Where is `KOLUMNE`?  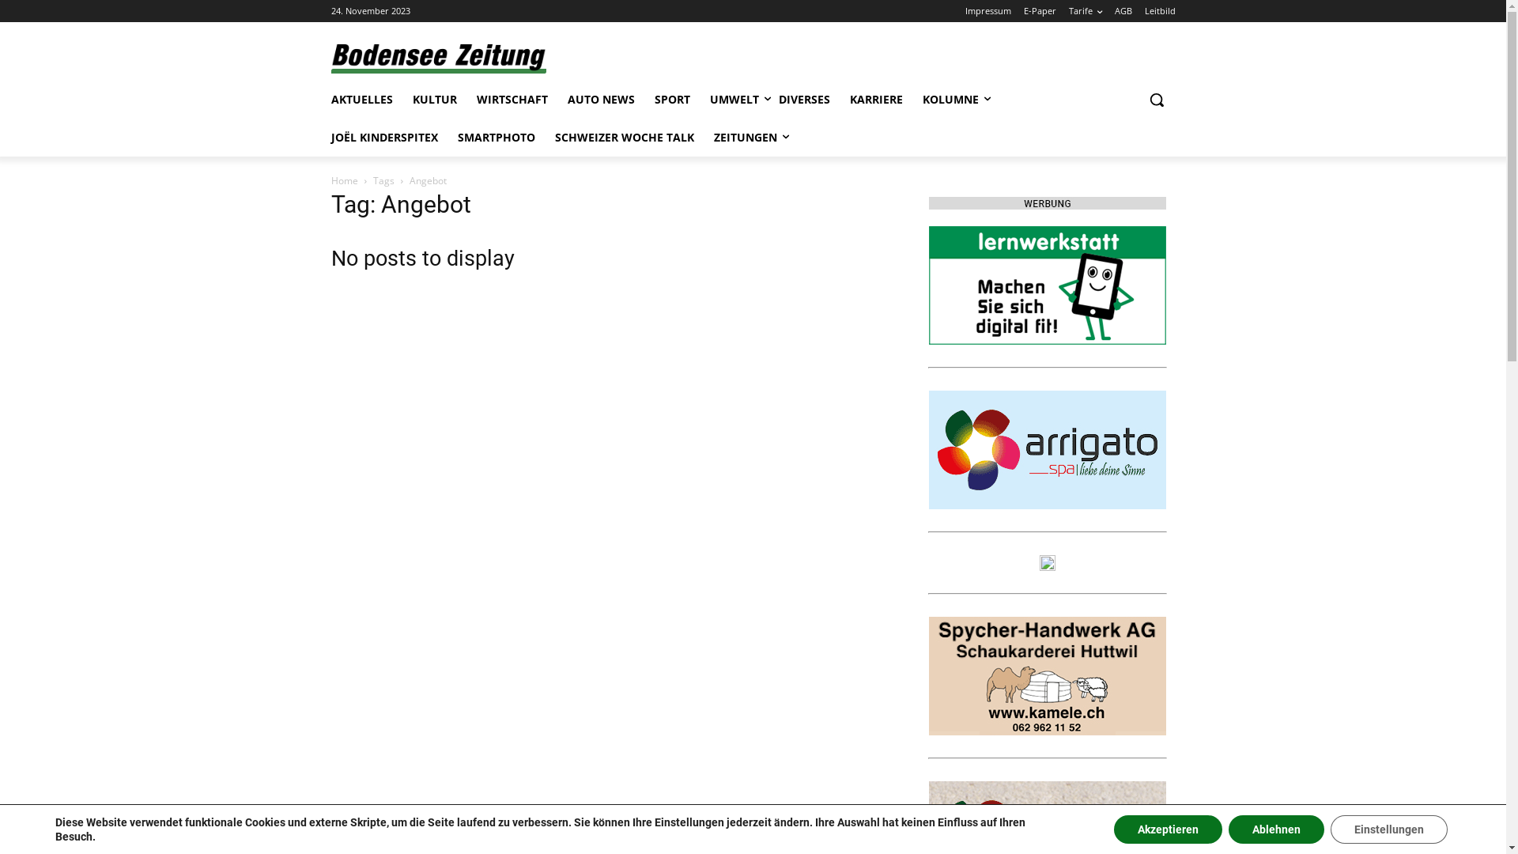 KOLUMNE is located at coordinates (950, 100).